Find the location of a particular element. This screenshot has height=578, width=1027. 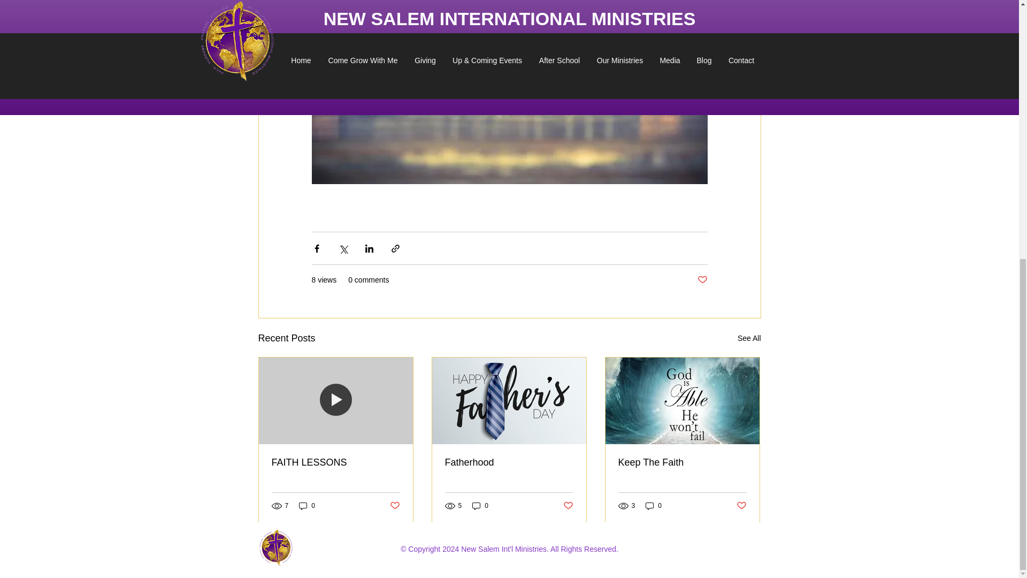

Post not marked as liked is located at coordinates (394, 506).